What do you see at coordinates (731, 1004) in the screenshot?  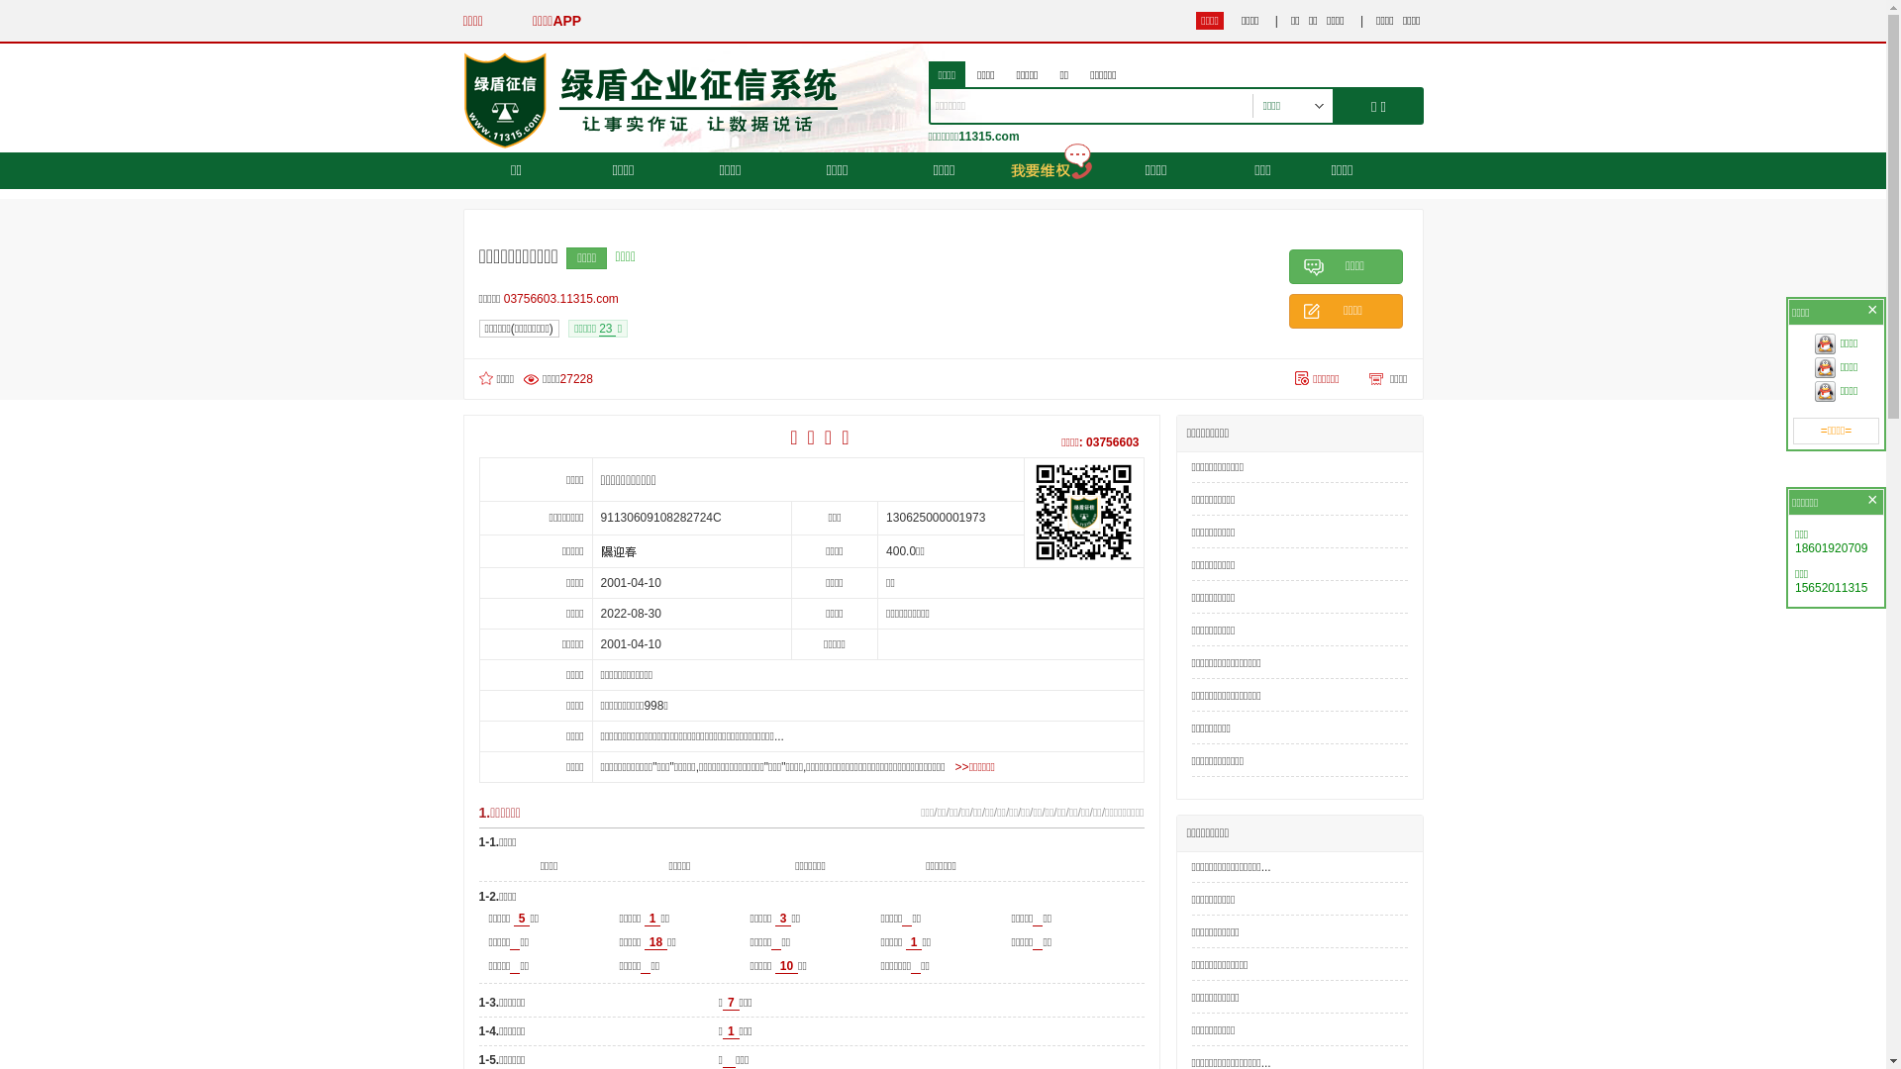 I see `7` at bounding box center [731, 1004].